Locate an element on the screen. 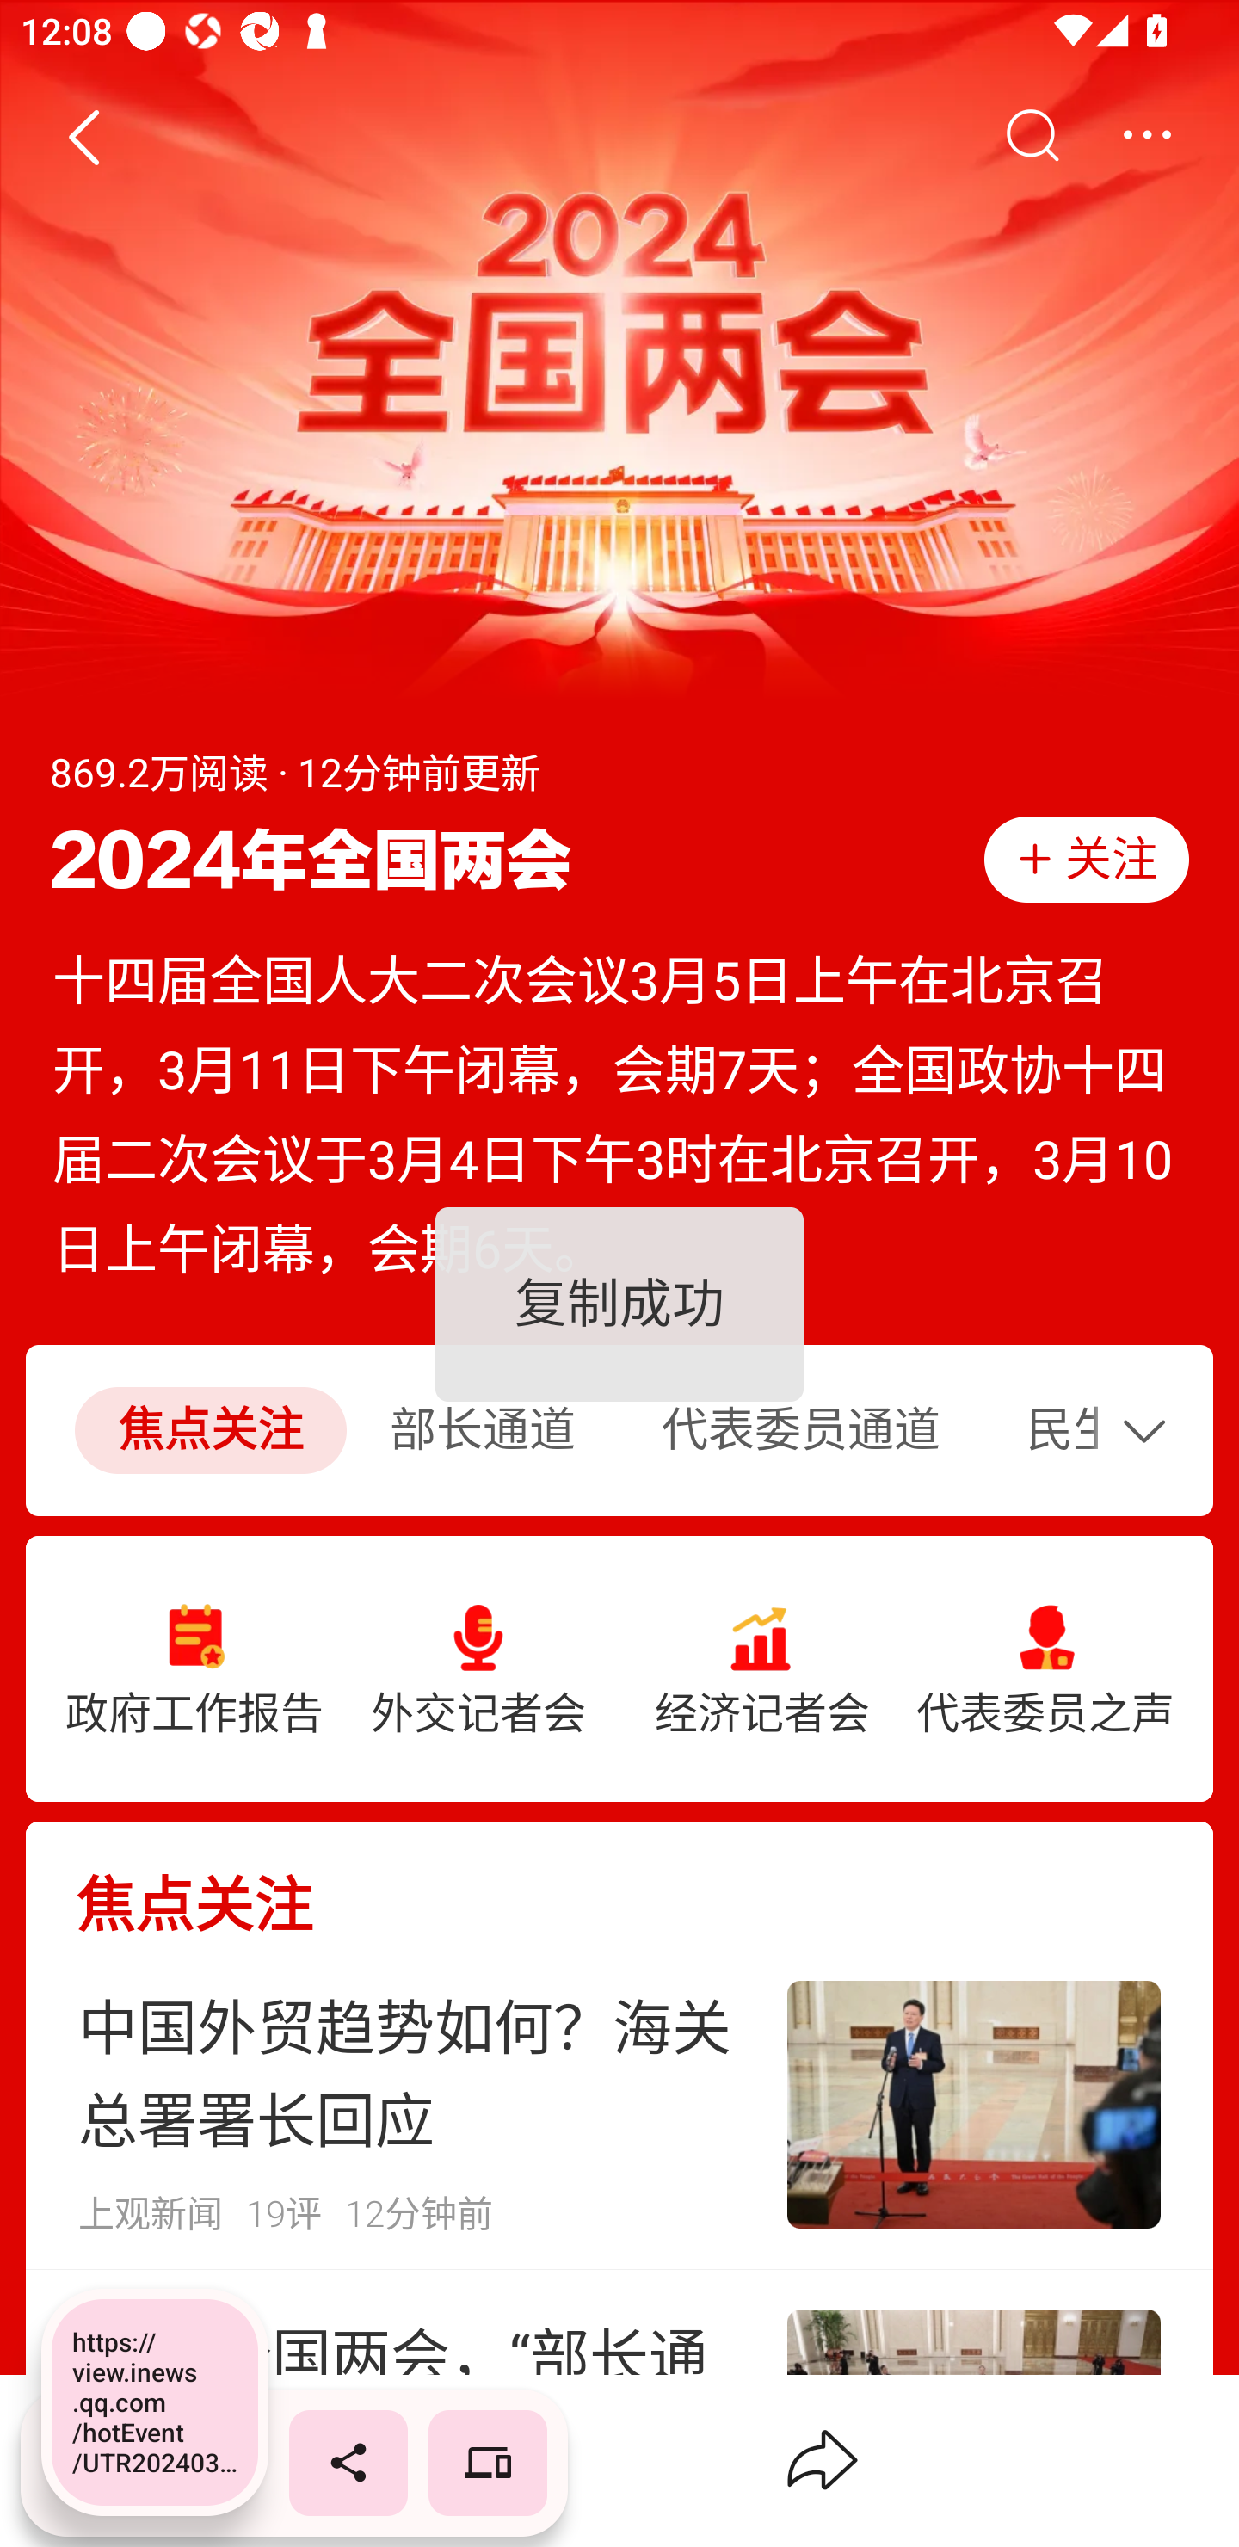 Image resolution: width=1239 pixels, height=2547 pixels. 分享  is located at coordinates (823, 2460).